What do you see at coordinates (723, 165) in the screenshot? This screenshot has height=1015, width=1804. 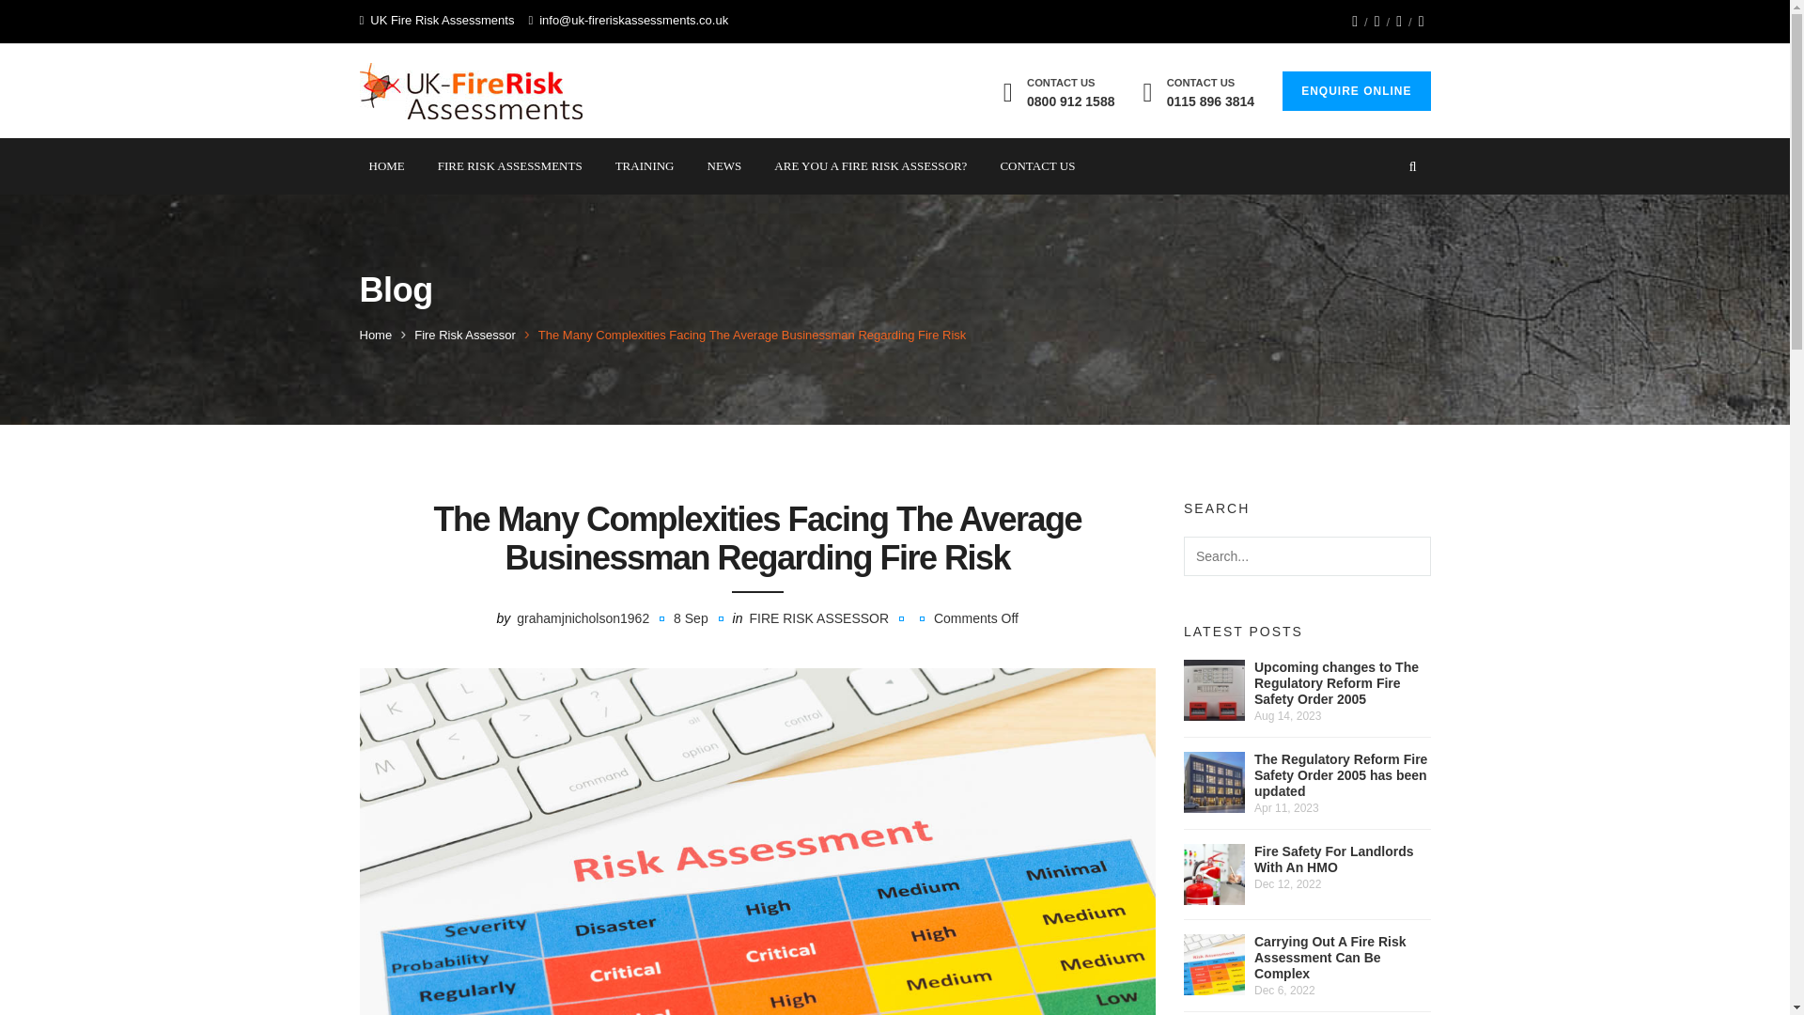 I see `NEWS` at bounding box center [723, 165].